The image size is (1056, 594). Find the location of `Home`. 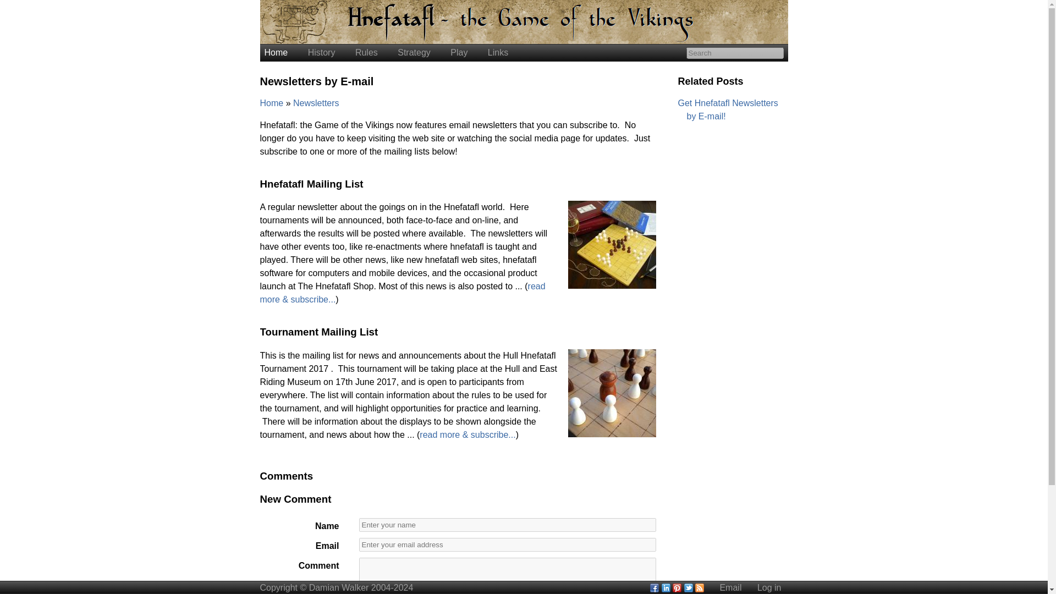

Home is located at coordinates (276, 52).